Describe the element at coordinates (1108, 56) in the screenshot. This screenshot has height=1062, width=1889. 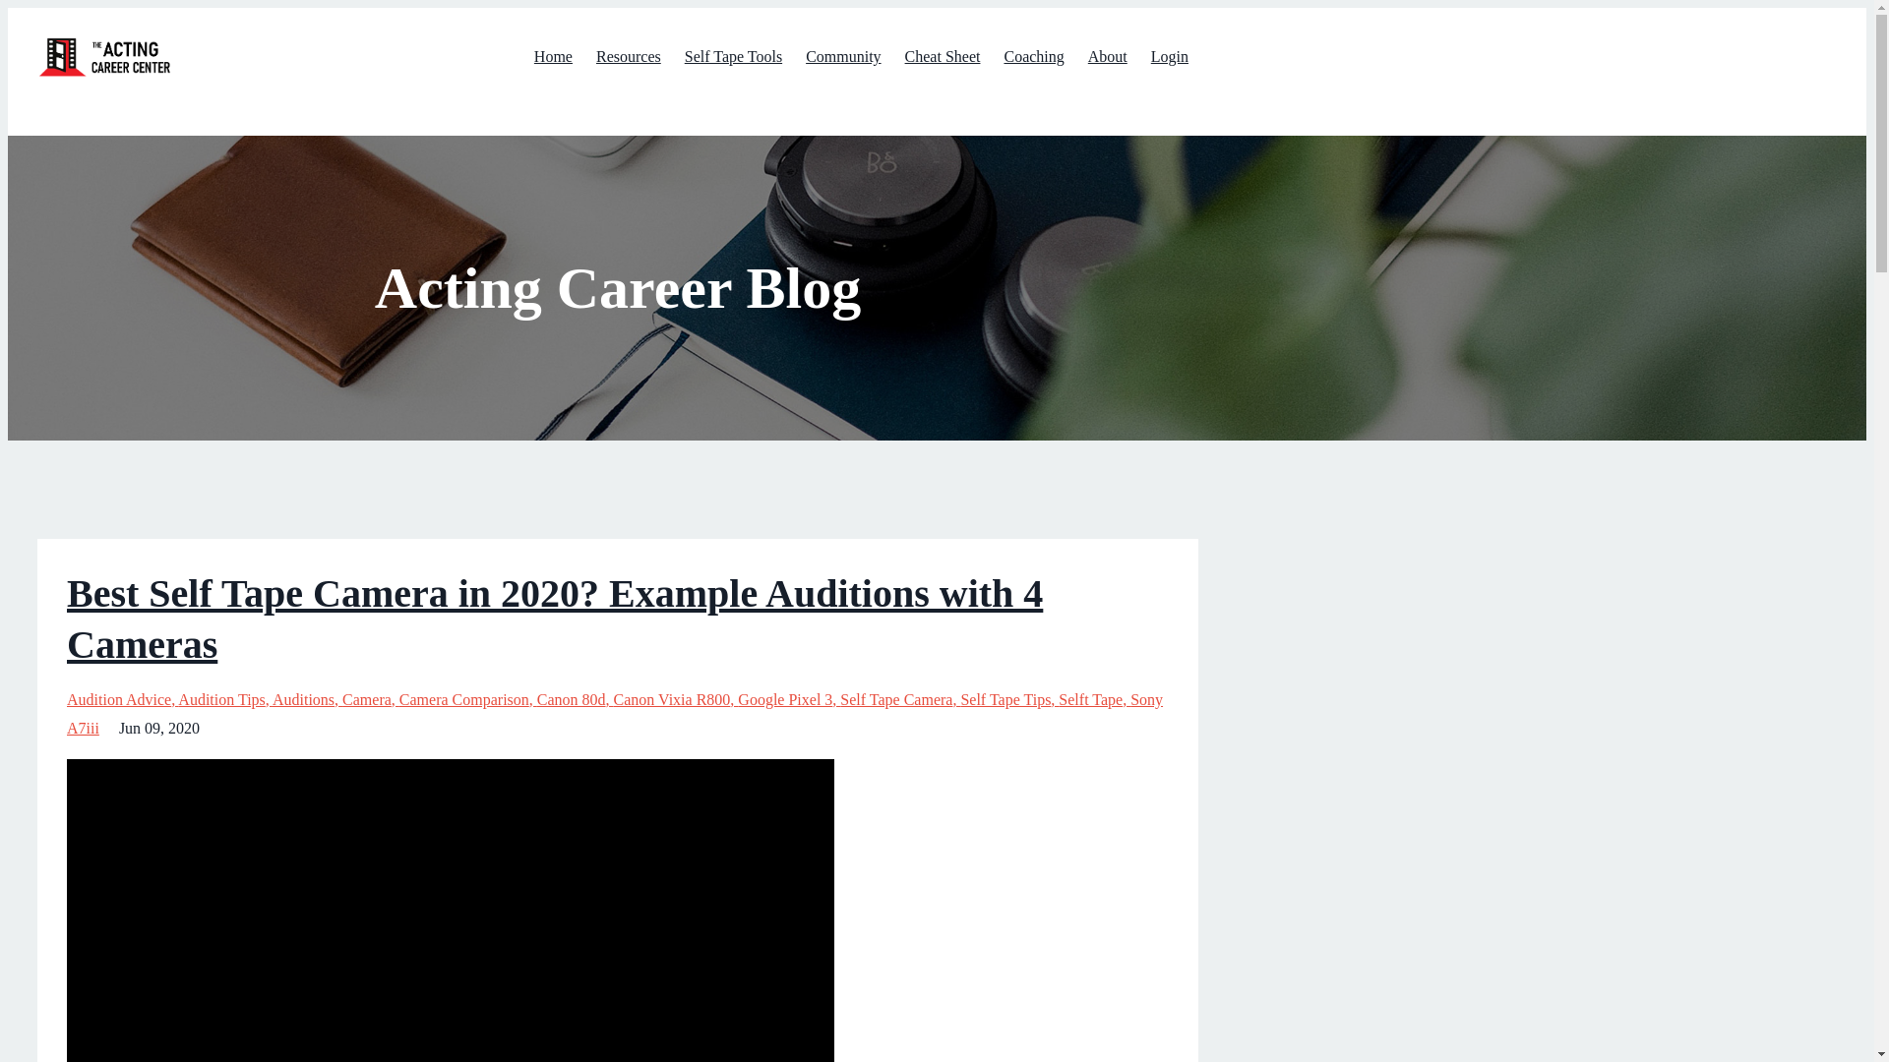
I see `About` at that location.